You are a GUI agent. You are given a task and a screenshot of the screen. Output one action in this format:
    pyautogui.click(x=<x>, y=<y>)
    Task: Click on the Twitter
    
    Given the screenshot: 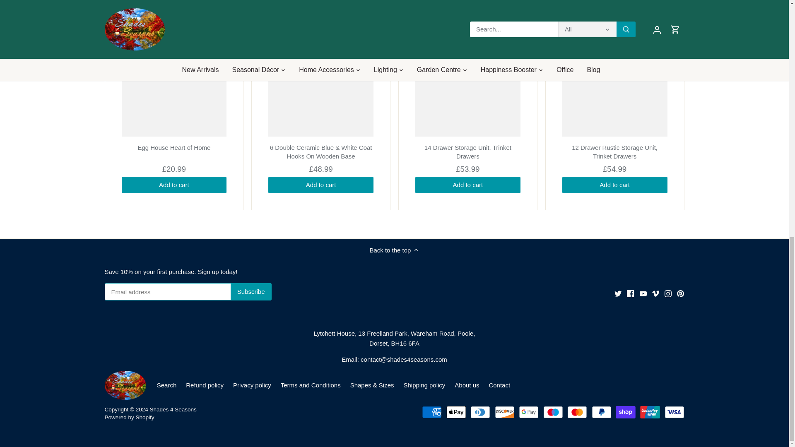 What is the action you would take?
    pyautogui.click(x=618, y=293)
    